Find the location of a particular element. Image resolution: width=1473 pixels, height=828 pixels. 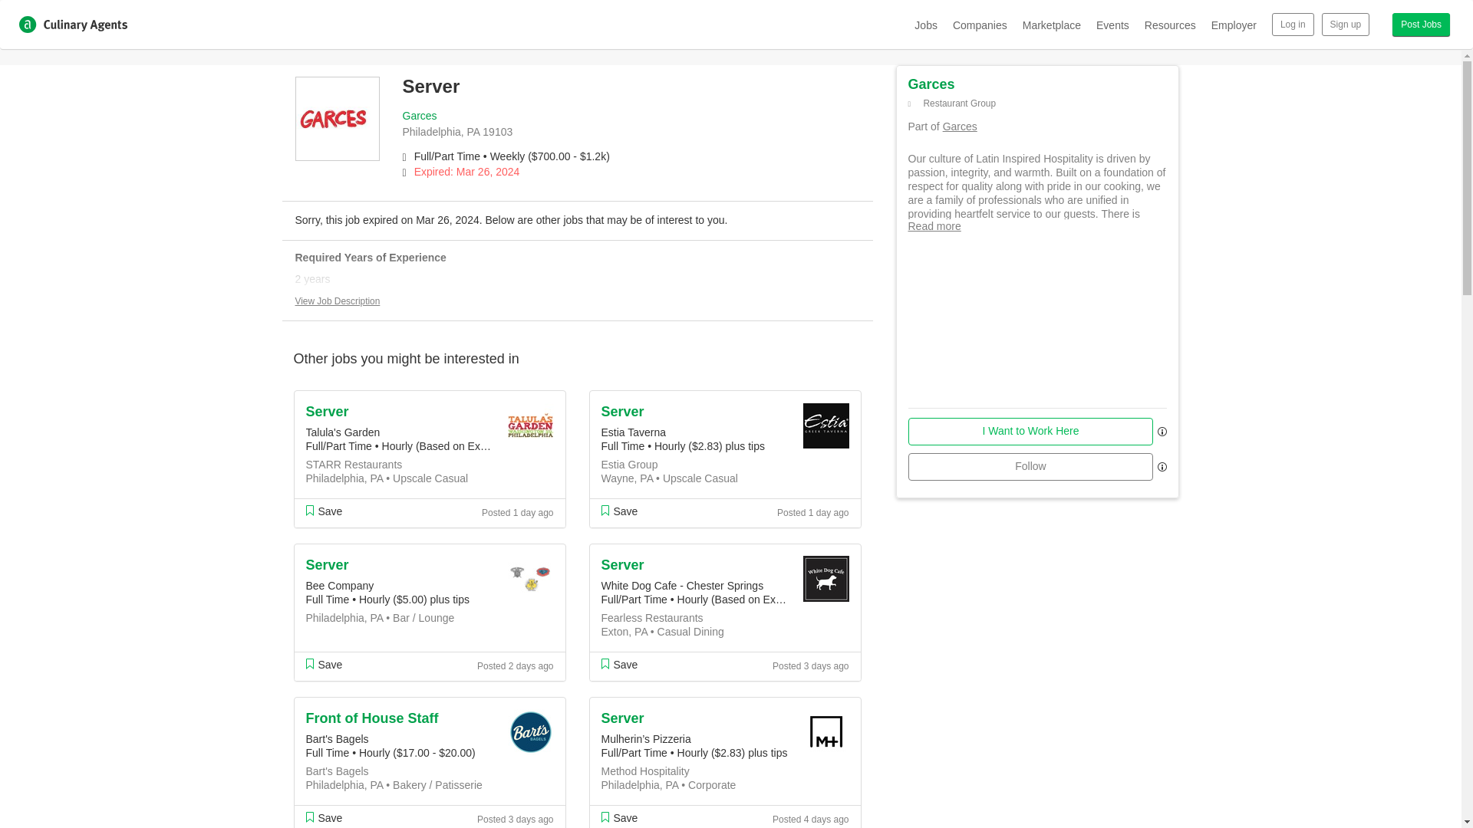

Companies is located at coordinates (980, 25).